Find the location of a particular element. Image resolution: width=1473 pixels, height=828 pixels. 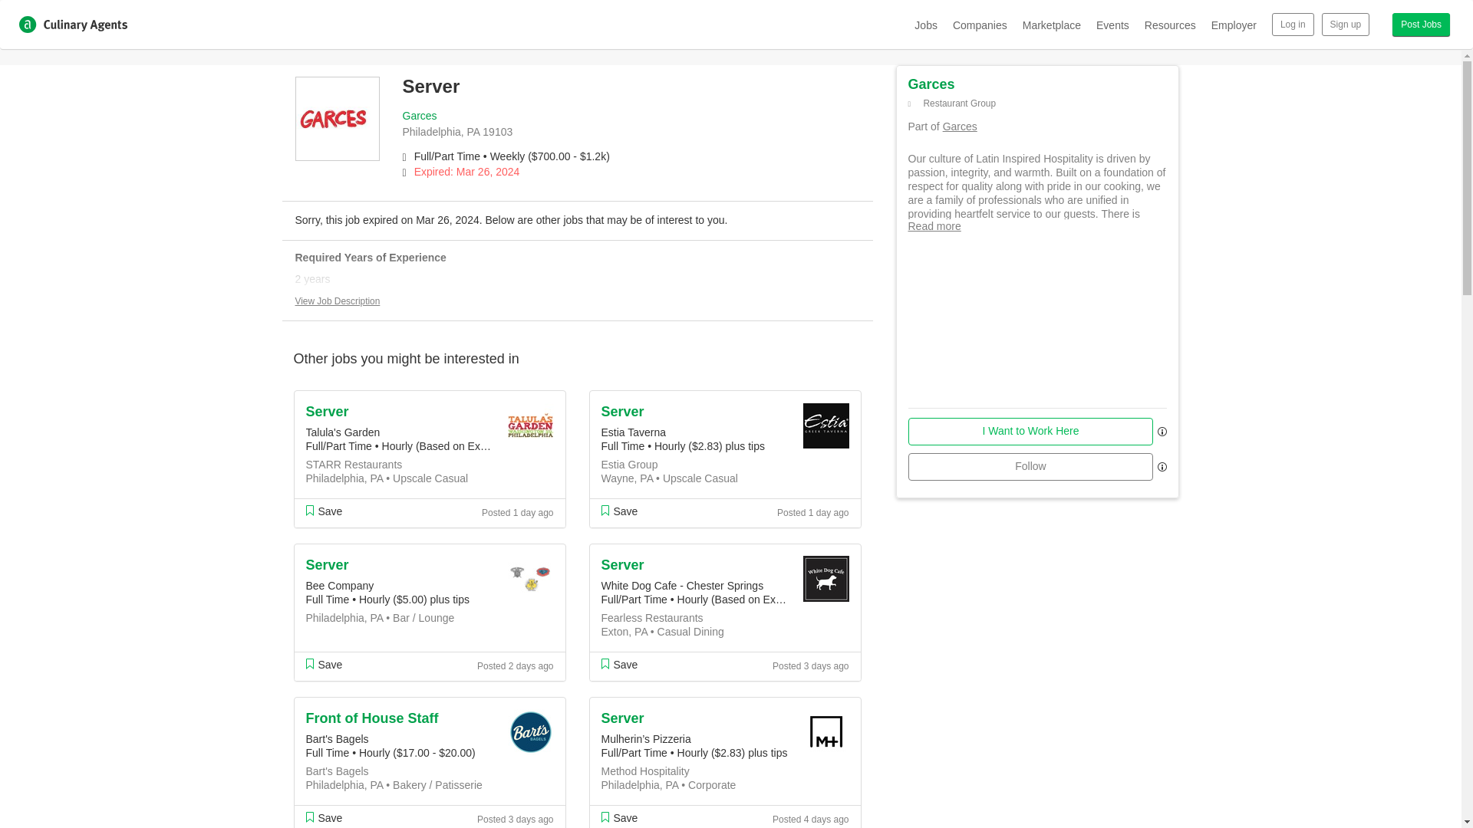

Companies is located at coordinates (980, 25).